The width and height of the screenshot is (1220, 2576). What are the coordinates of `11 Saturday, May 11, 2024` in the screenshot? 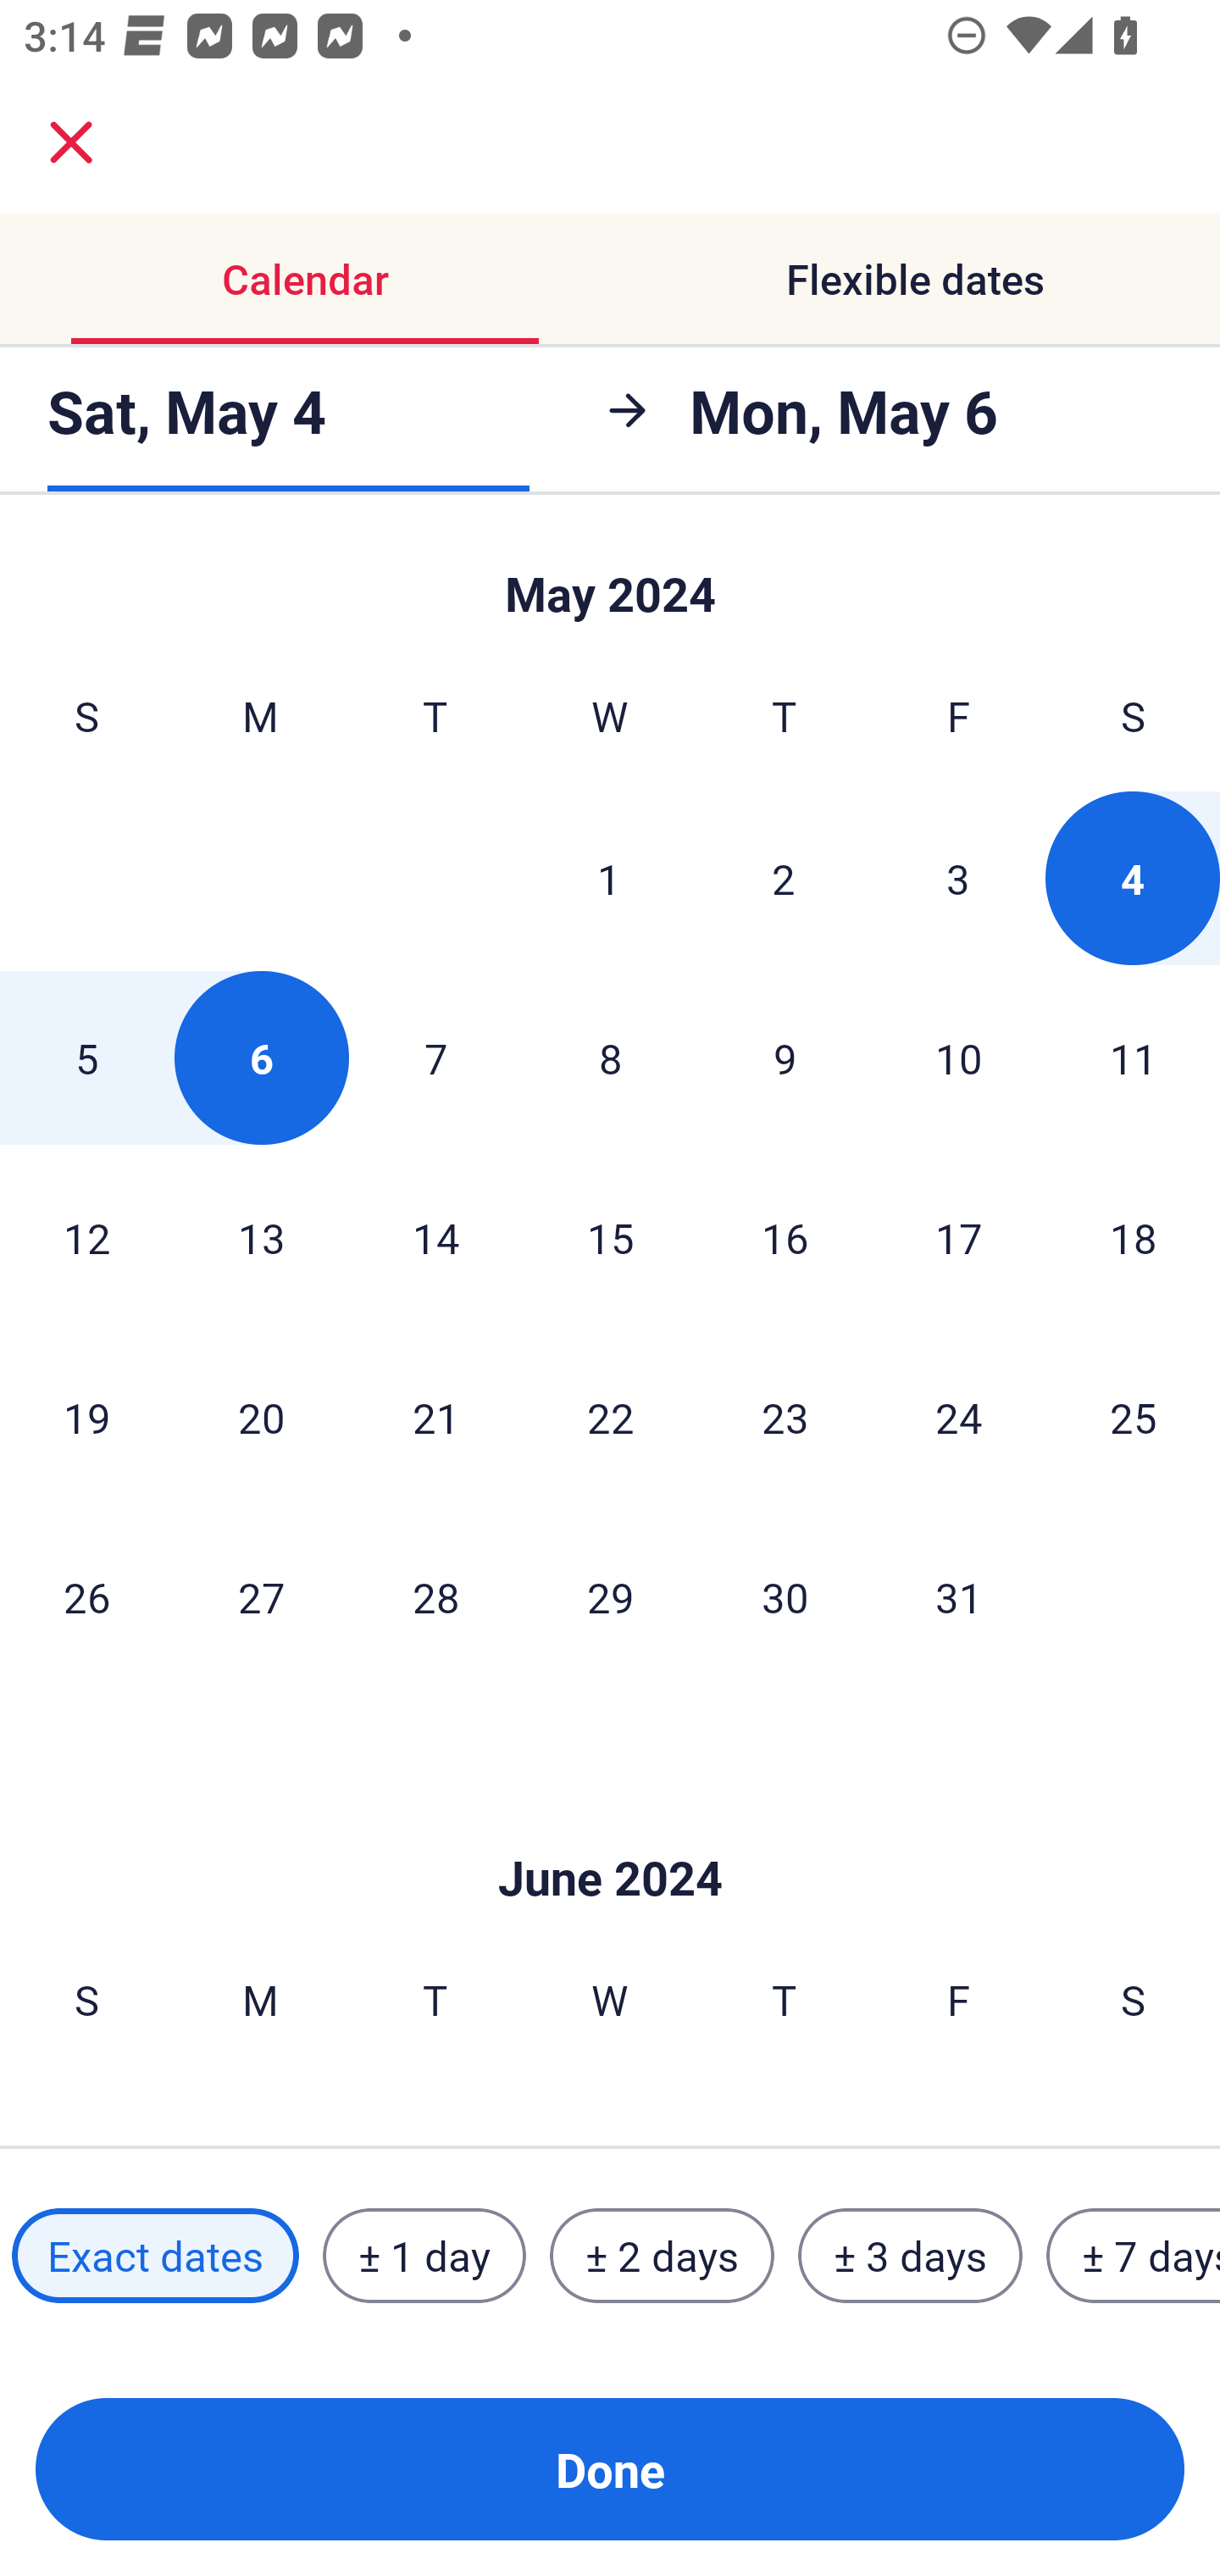 It's located at (1134, 1058).